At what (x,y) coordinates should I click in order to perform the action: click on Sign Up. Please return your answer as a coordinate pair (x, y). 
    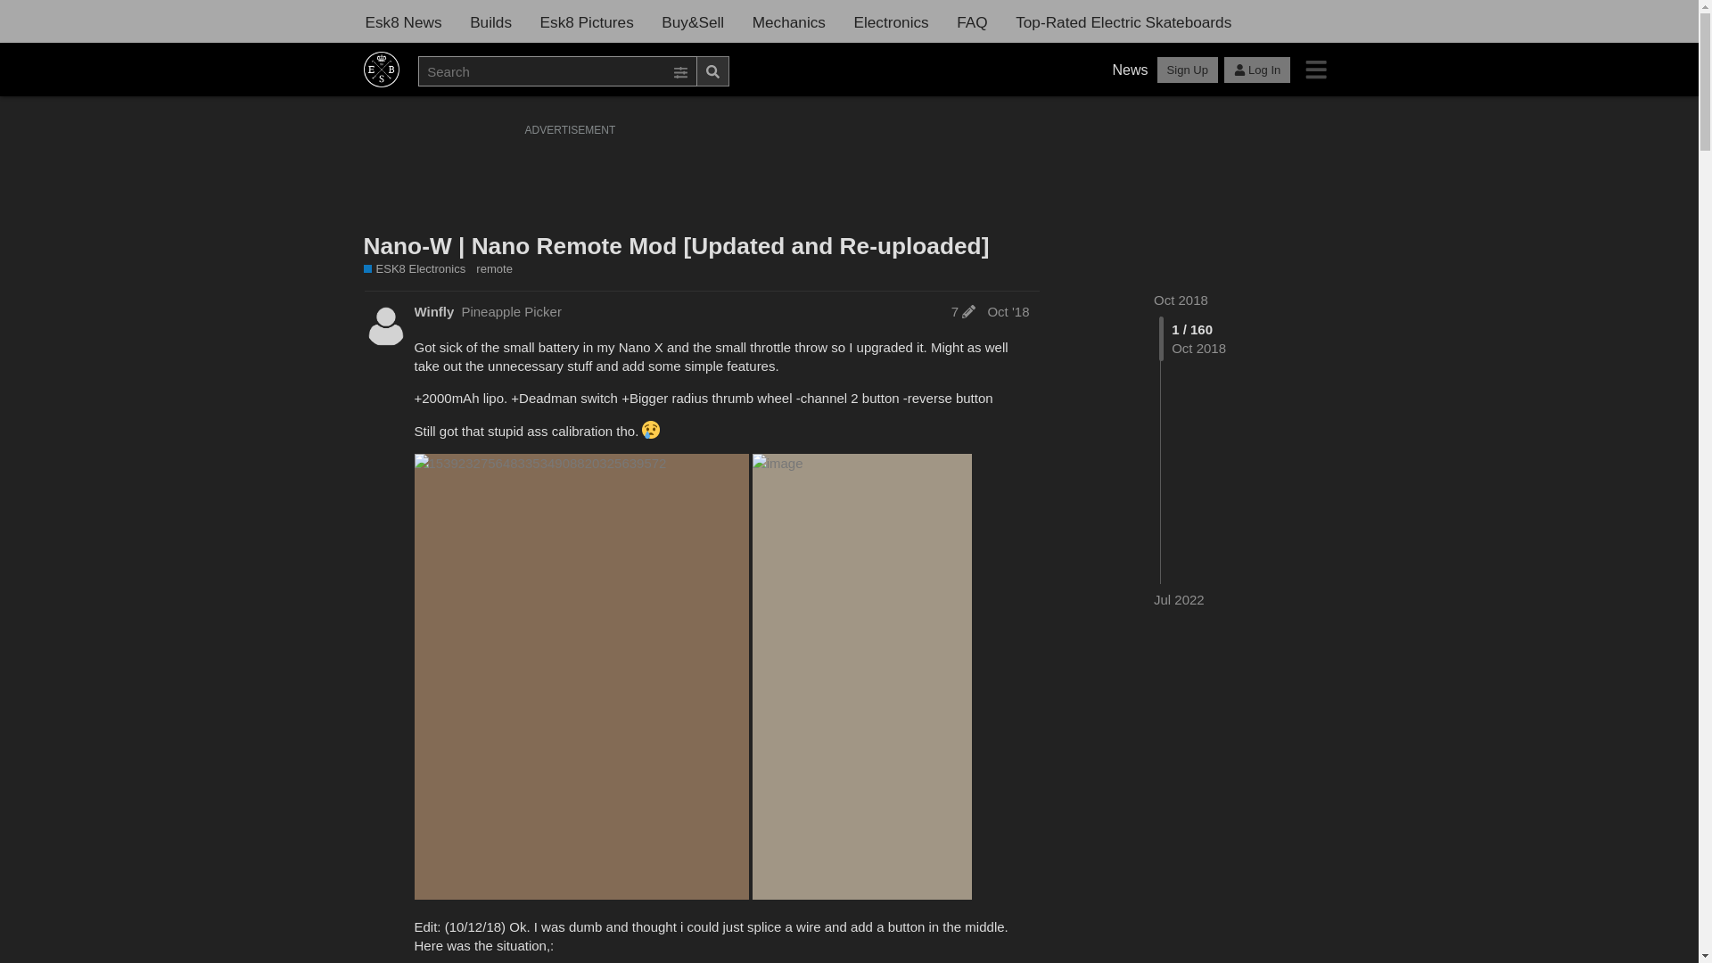
    Looking at the image, I should click on (1188, 70).